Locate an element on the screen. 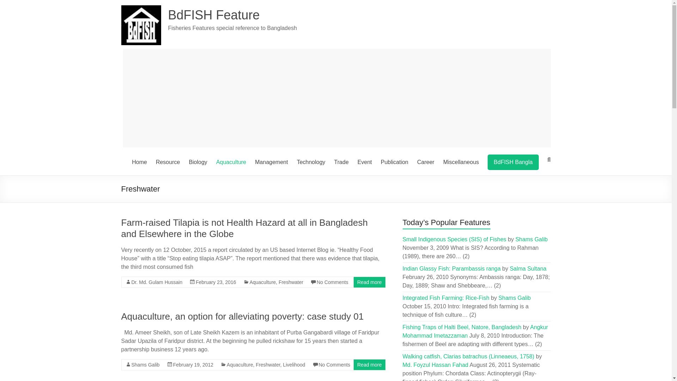  BdFISH Feature is located at coordinates (214, 15).